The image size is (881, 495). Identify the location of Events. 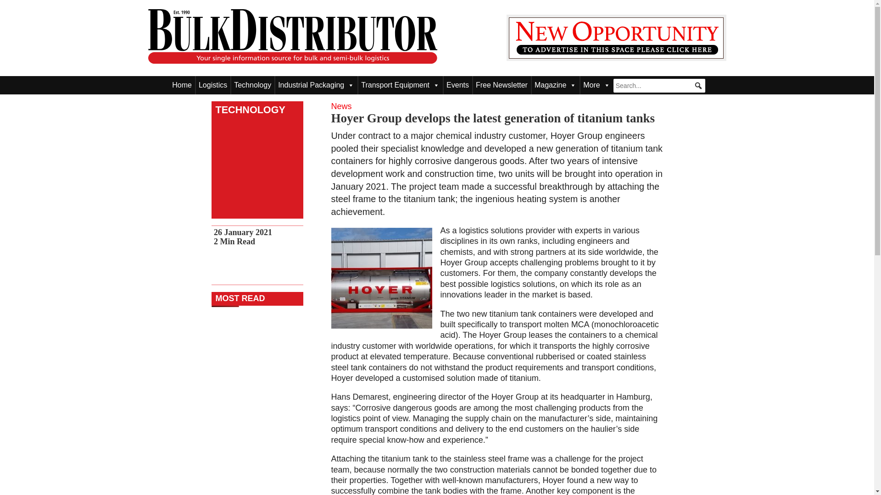
(457, 85).